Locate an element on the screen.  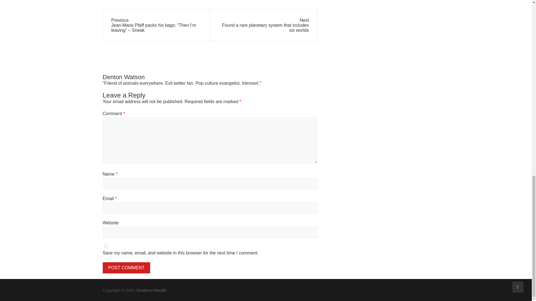
Post Comment is located at coordinates (126, 268).